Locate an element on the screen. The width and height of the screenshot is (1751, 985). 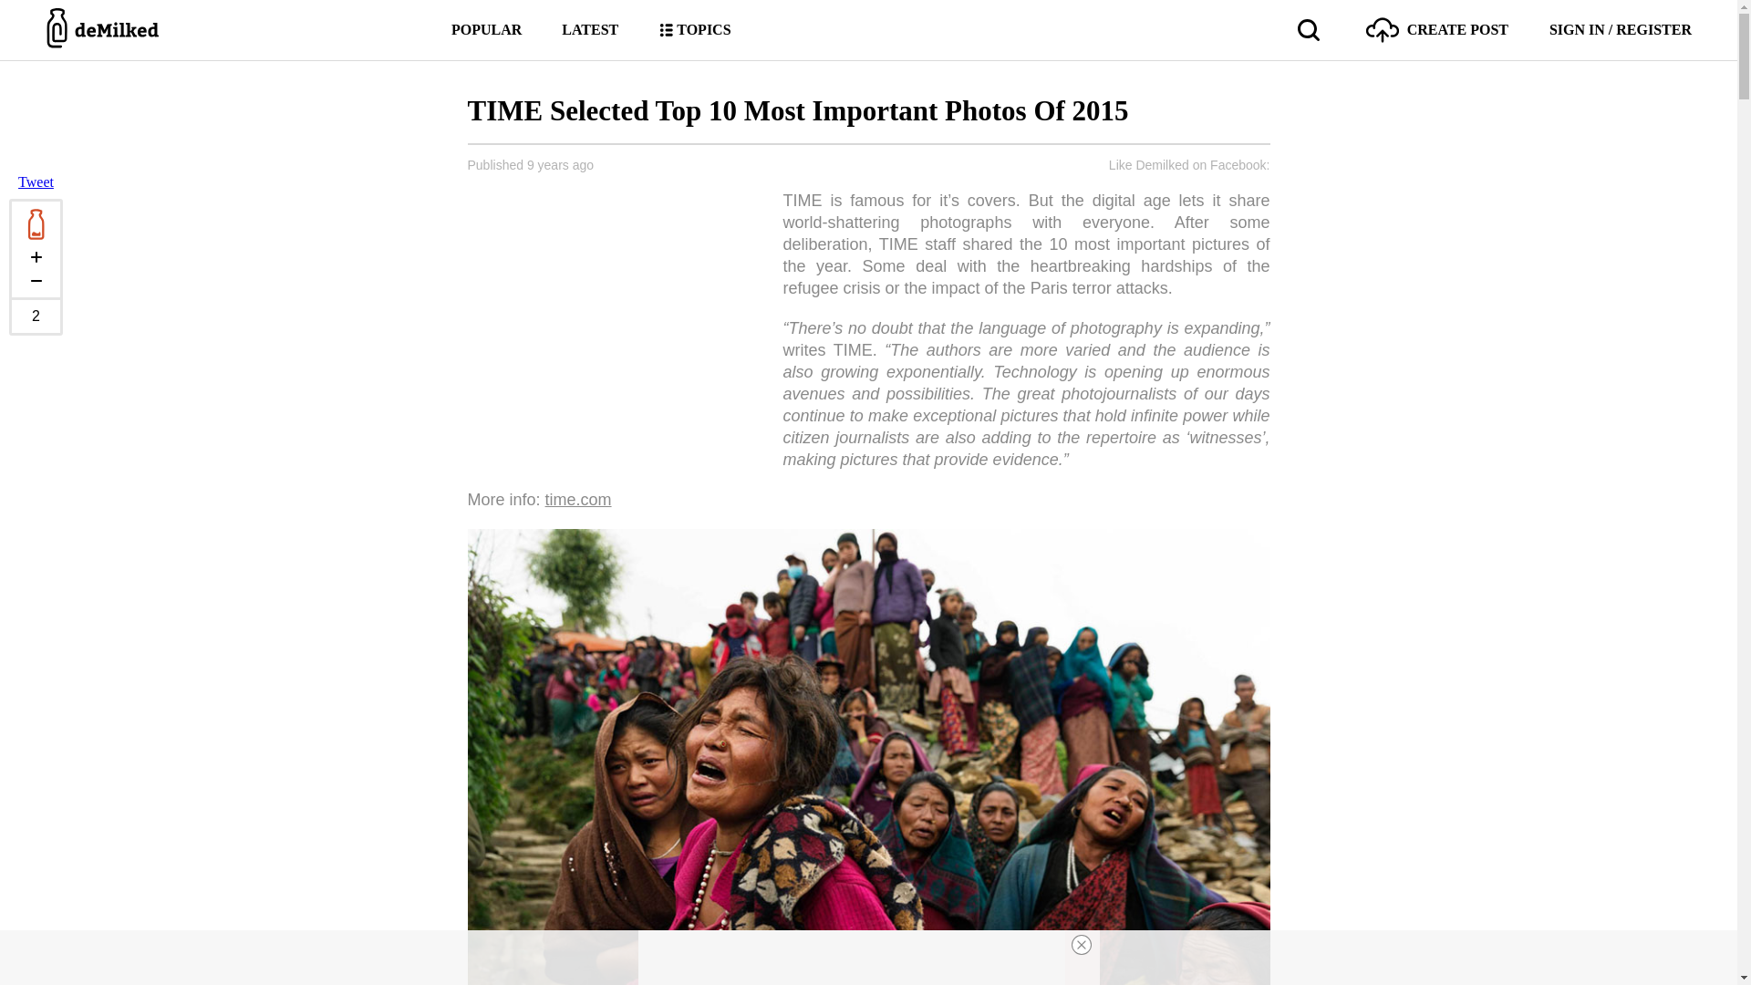
3rd party ad content is located at coordinates (852, 958).